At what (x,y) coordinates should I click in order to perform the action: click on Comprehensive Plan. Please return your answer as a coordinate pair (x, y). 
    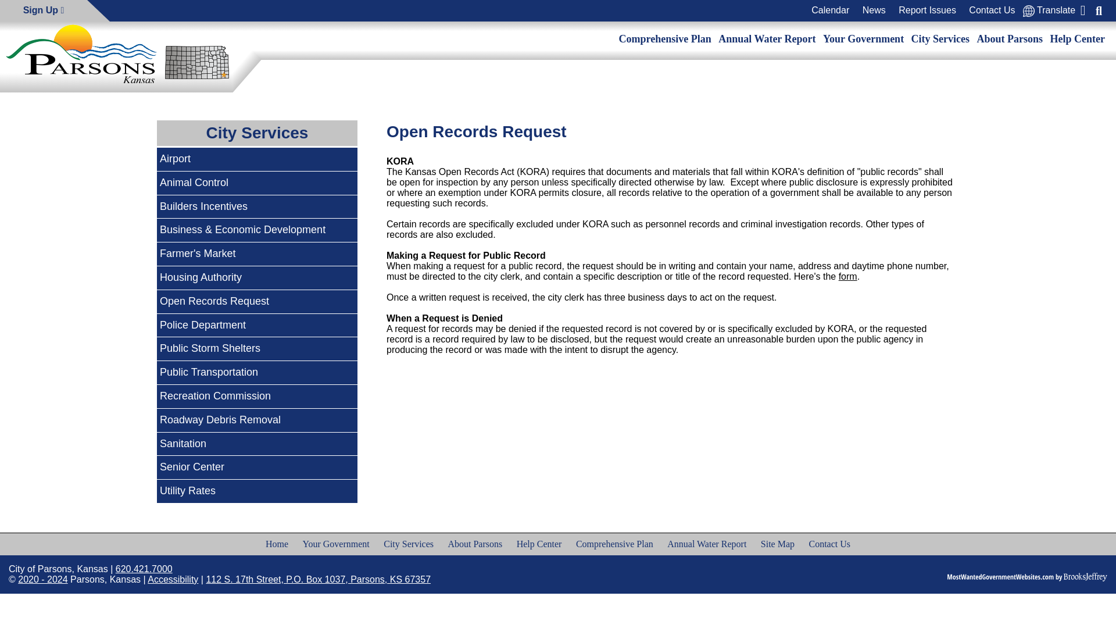
    Looking at the image, I should click on (665, 39).